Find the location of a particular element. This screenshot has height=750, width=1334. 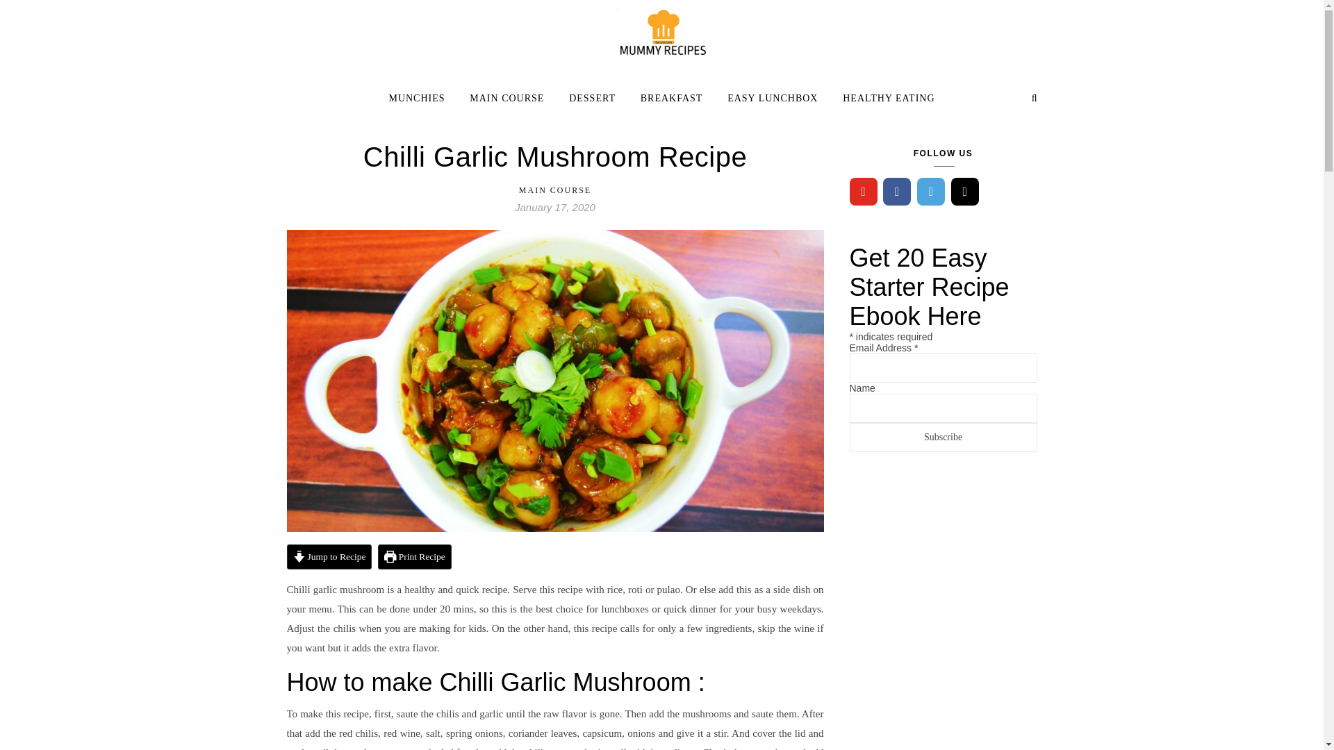

HEALTHY EATING is located at coordinates (882, 99).